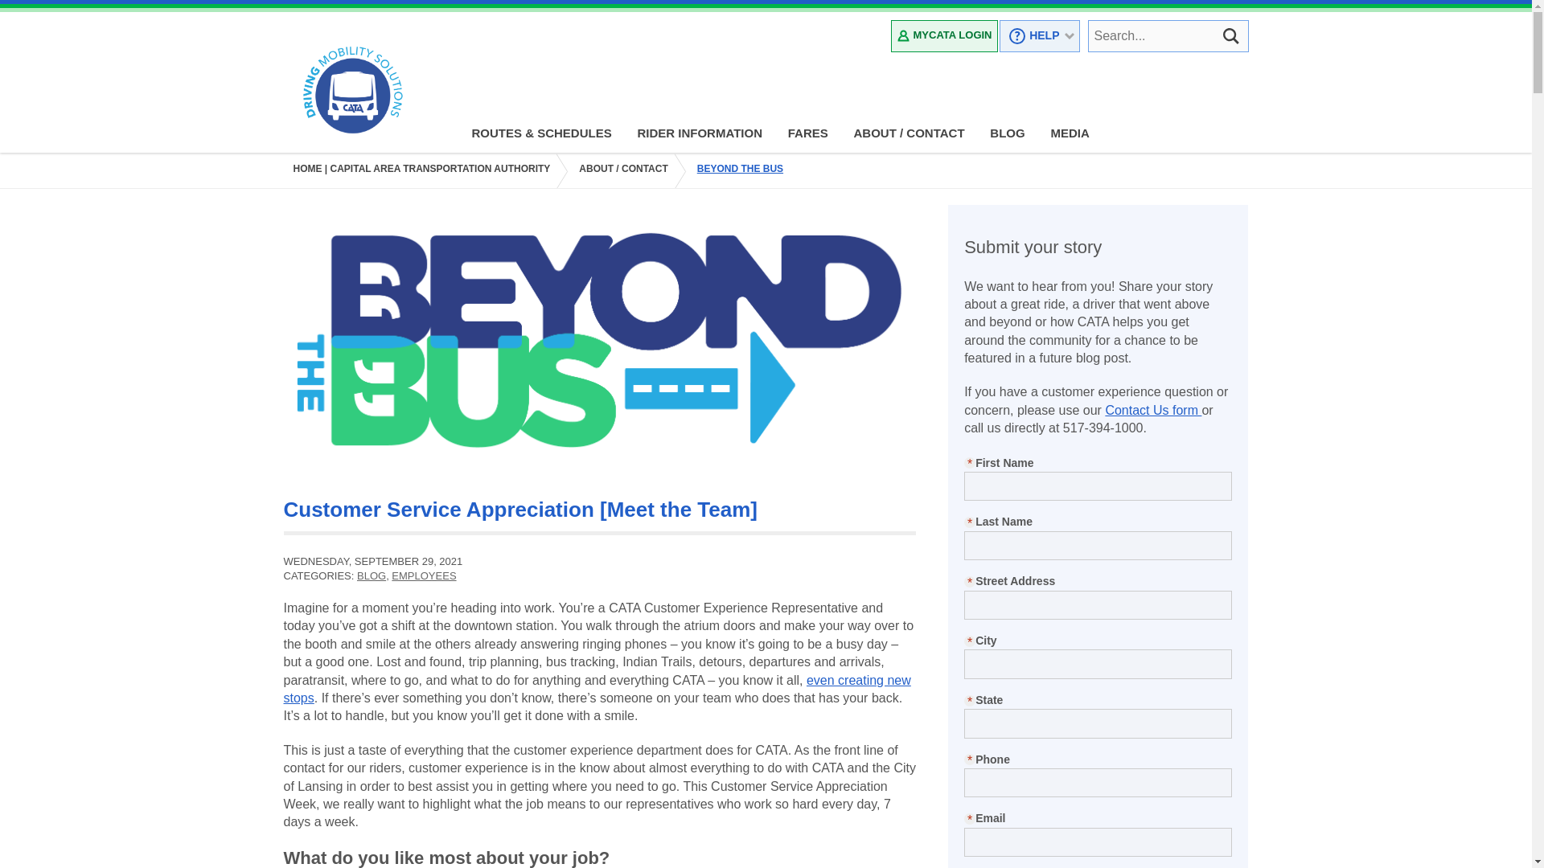 This screenshot has height=868, width=1544. I want to click on HELP, so click(1039, 35).